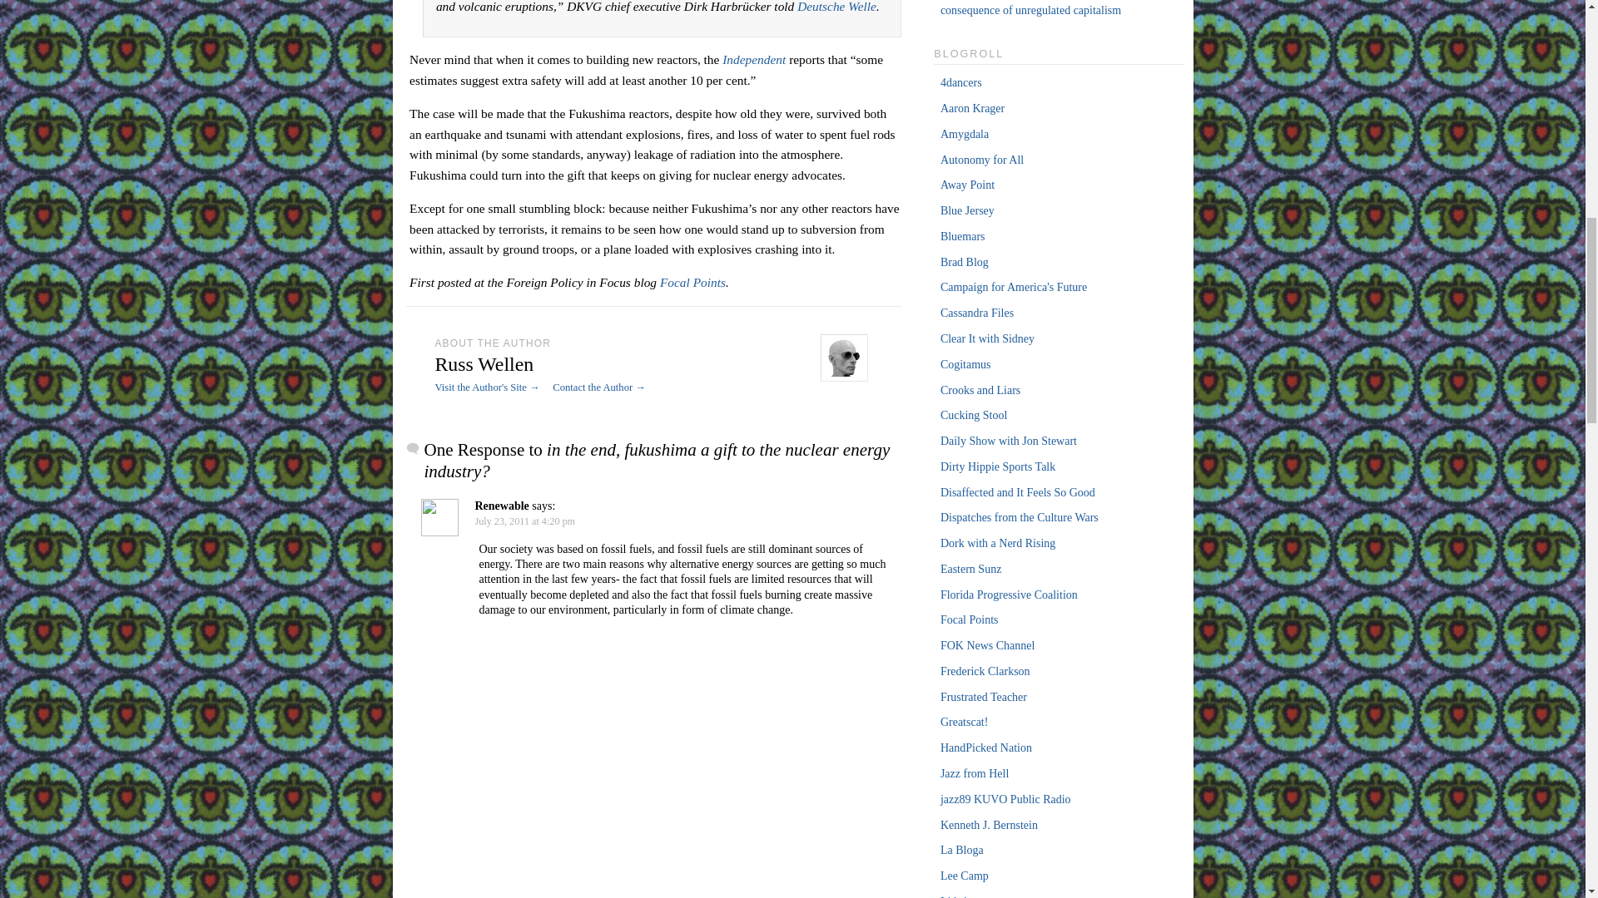 This screenshot has height=898, width=1598. I want to click on Deutsche Welle, so click(836, 7).